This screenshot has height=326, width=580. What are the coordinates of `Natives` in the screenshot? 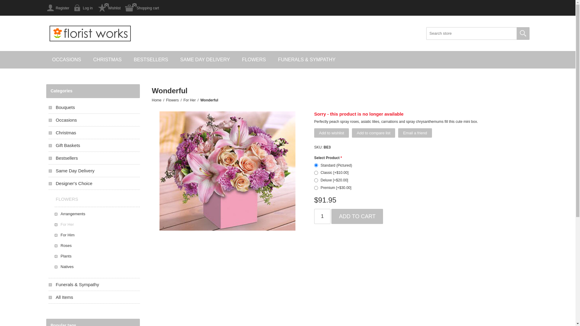 It's located at (97, 267).